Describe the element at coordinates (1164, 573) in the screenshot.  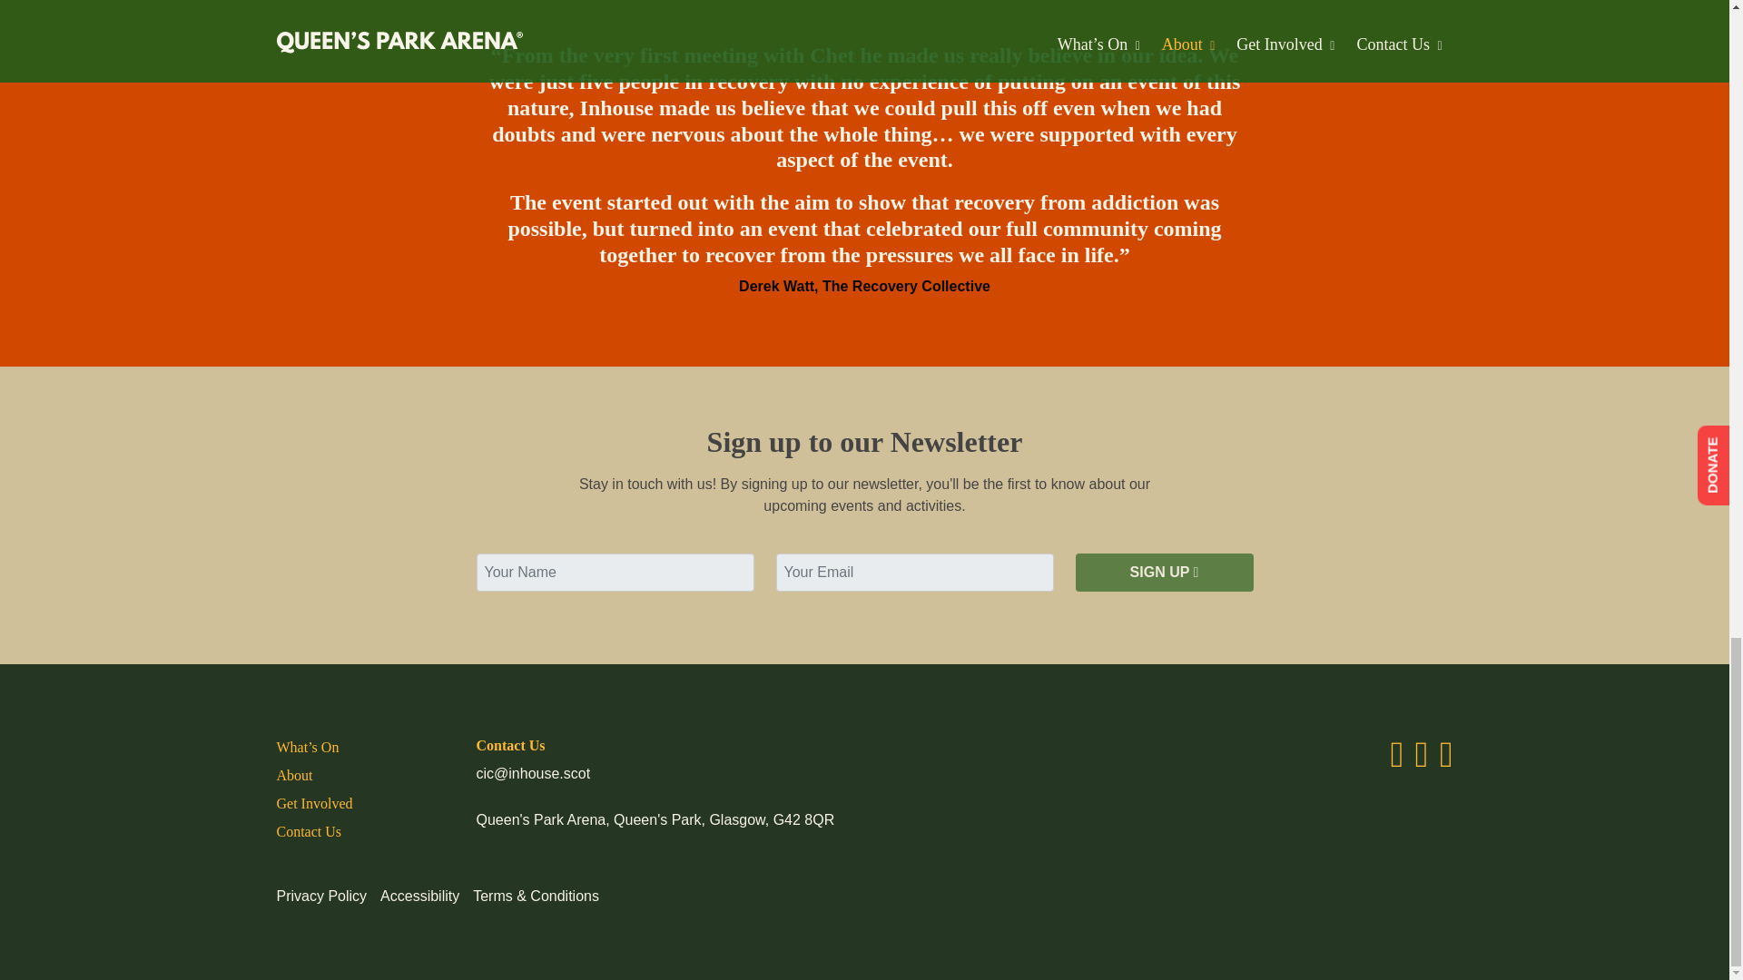
I see `SIGN UP` at that location.